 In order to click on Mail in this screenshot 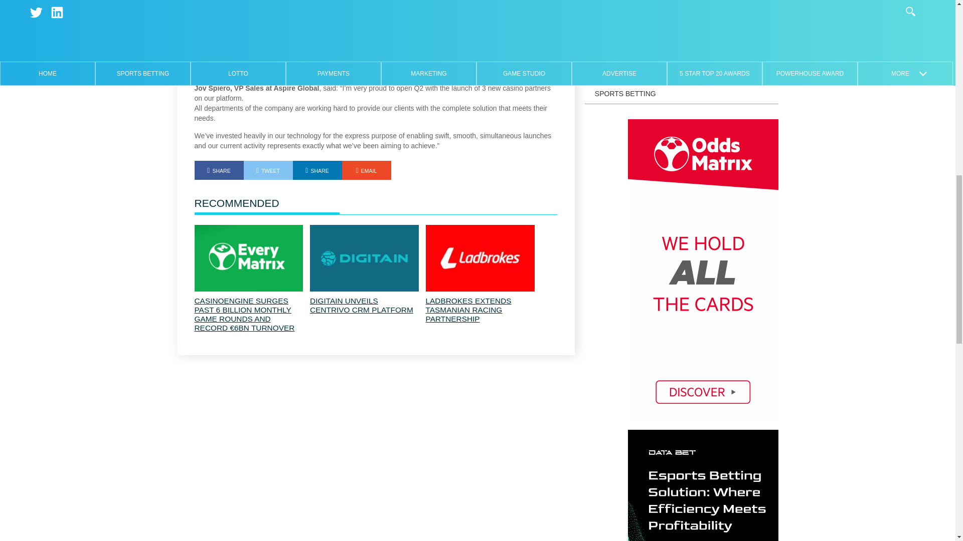, I will do `click(366, 170)`.